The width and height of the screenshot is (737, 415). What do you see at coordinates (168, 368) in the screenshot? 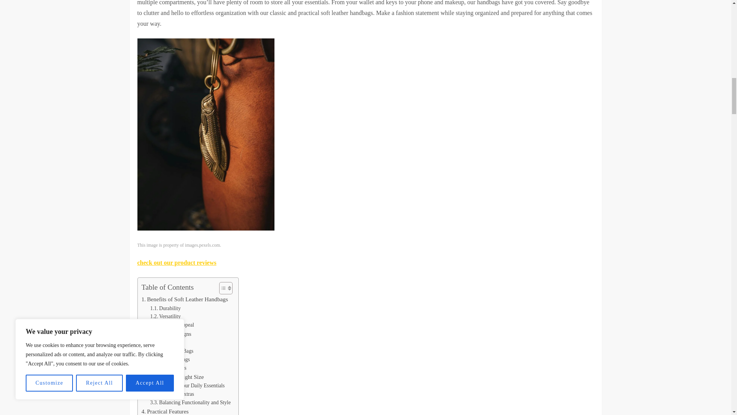
I see `Satchel Bags` at bounding box center [168, 368].